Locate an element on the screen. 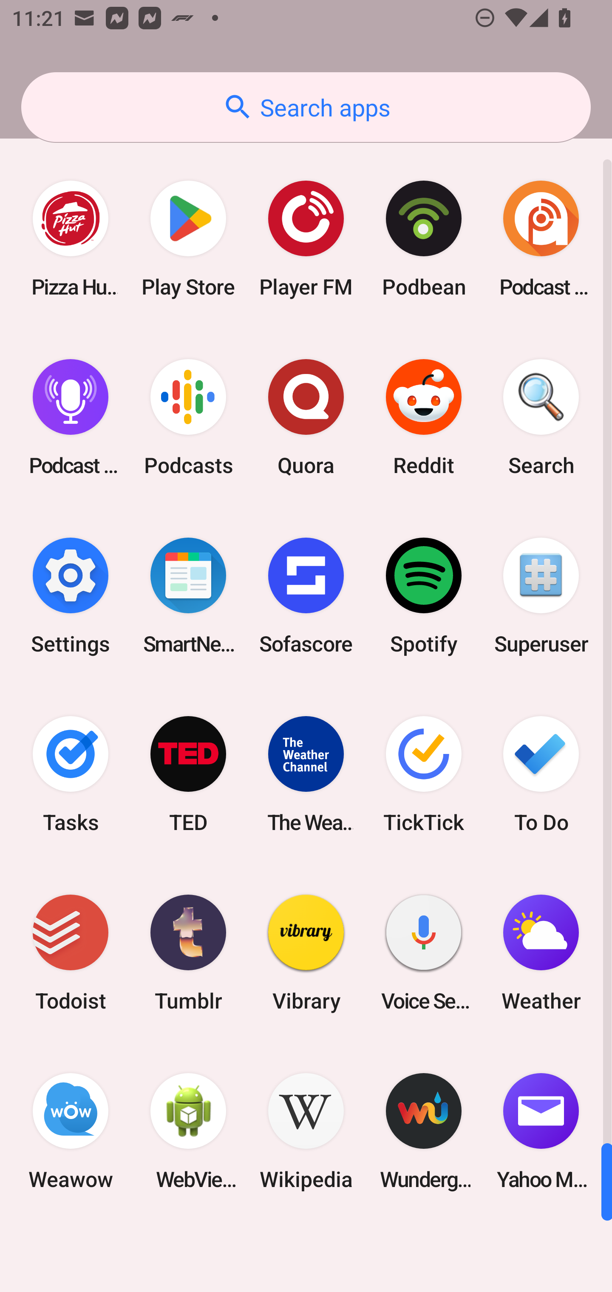  TickTick is located at coordinates (423, 773).